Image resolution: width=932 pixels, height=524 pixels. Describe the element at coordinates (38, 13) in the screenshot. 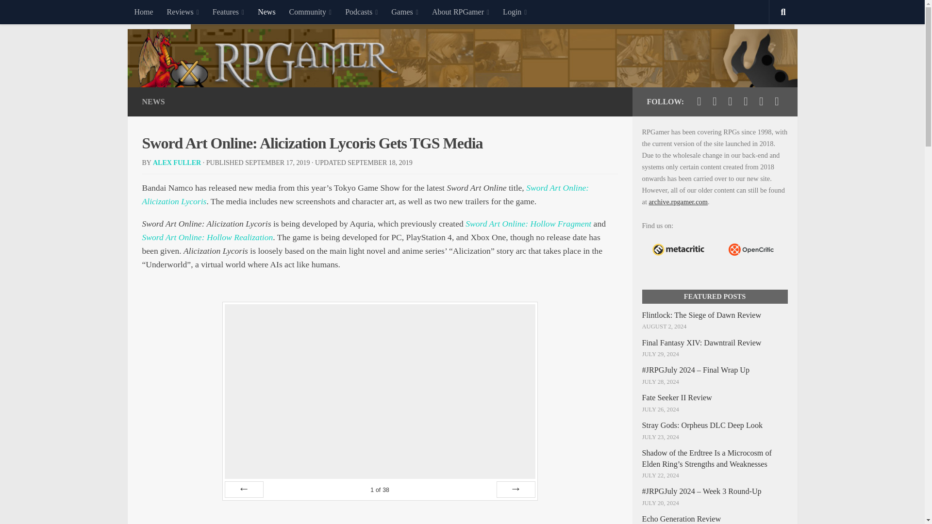

I see `Skip to content` at that location.